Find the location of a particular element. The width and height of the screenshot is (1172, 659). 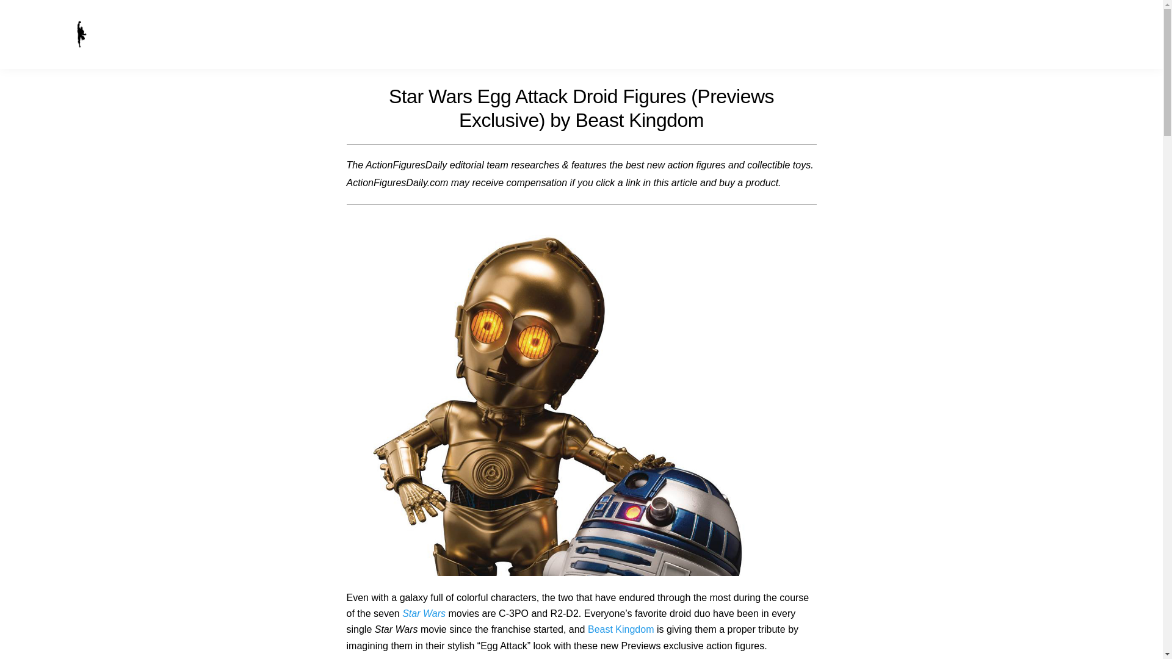

SEARCH is located at coordinates (1144, 31).